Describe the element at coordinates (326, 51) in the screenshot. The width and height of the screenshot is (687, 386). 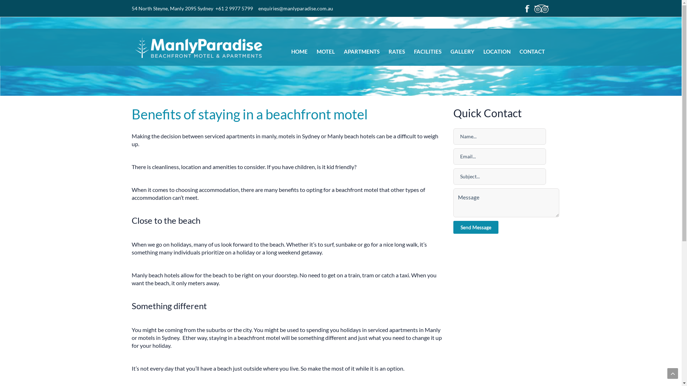
I see `MOTEL` at that location.